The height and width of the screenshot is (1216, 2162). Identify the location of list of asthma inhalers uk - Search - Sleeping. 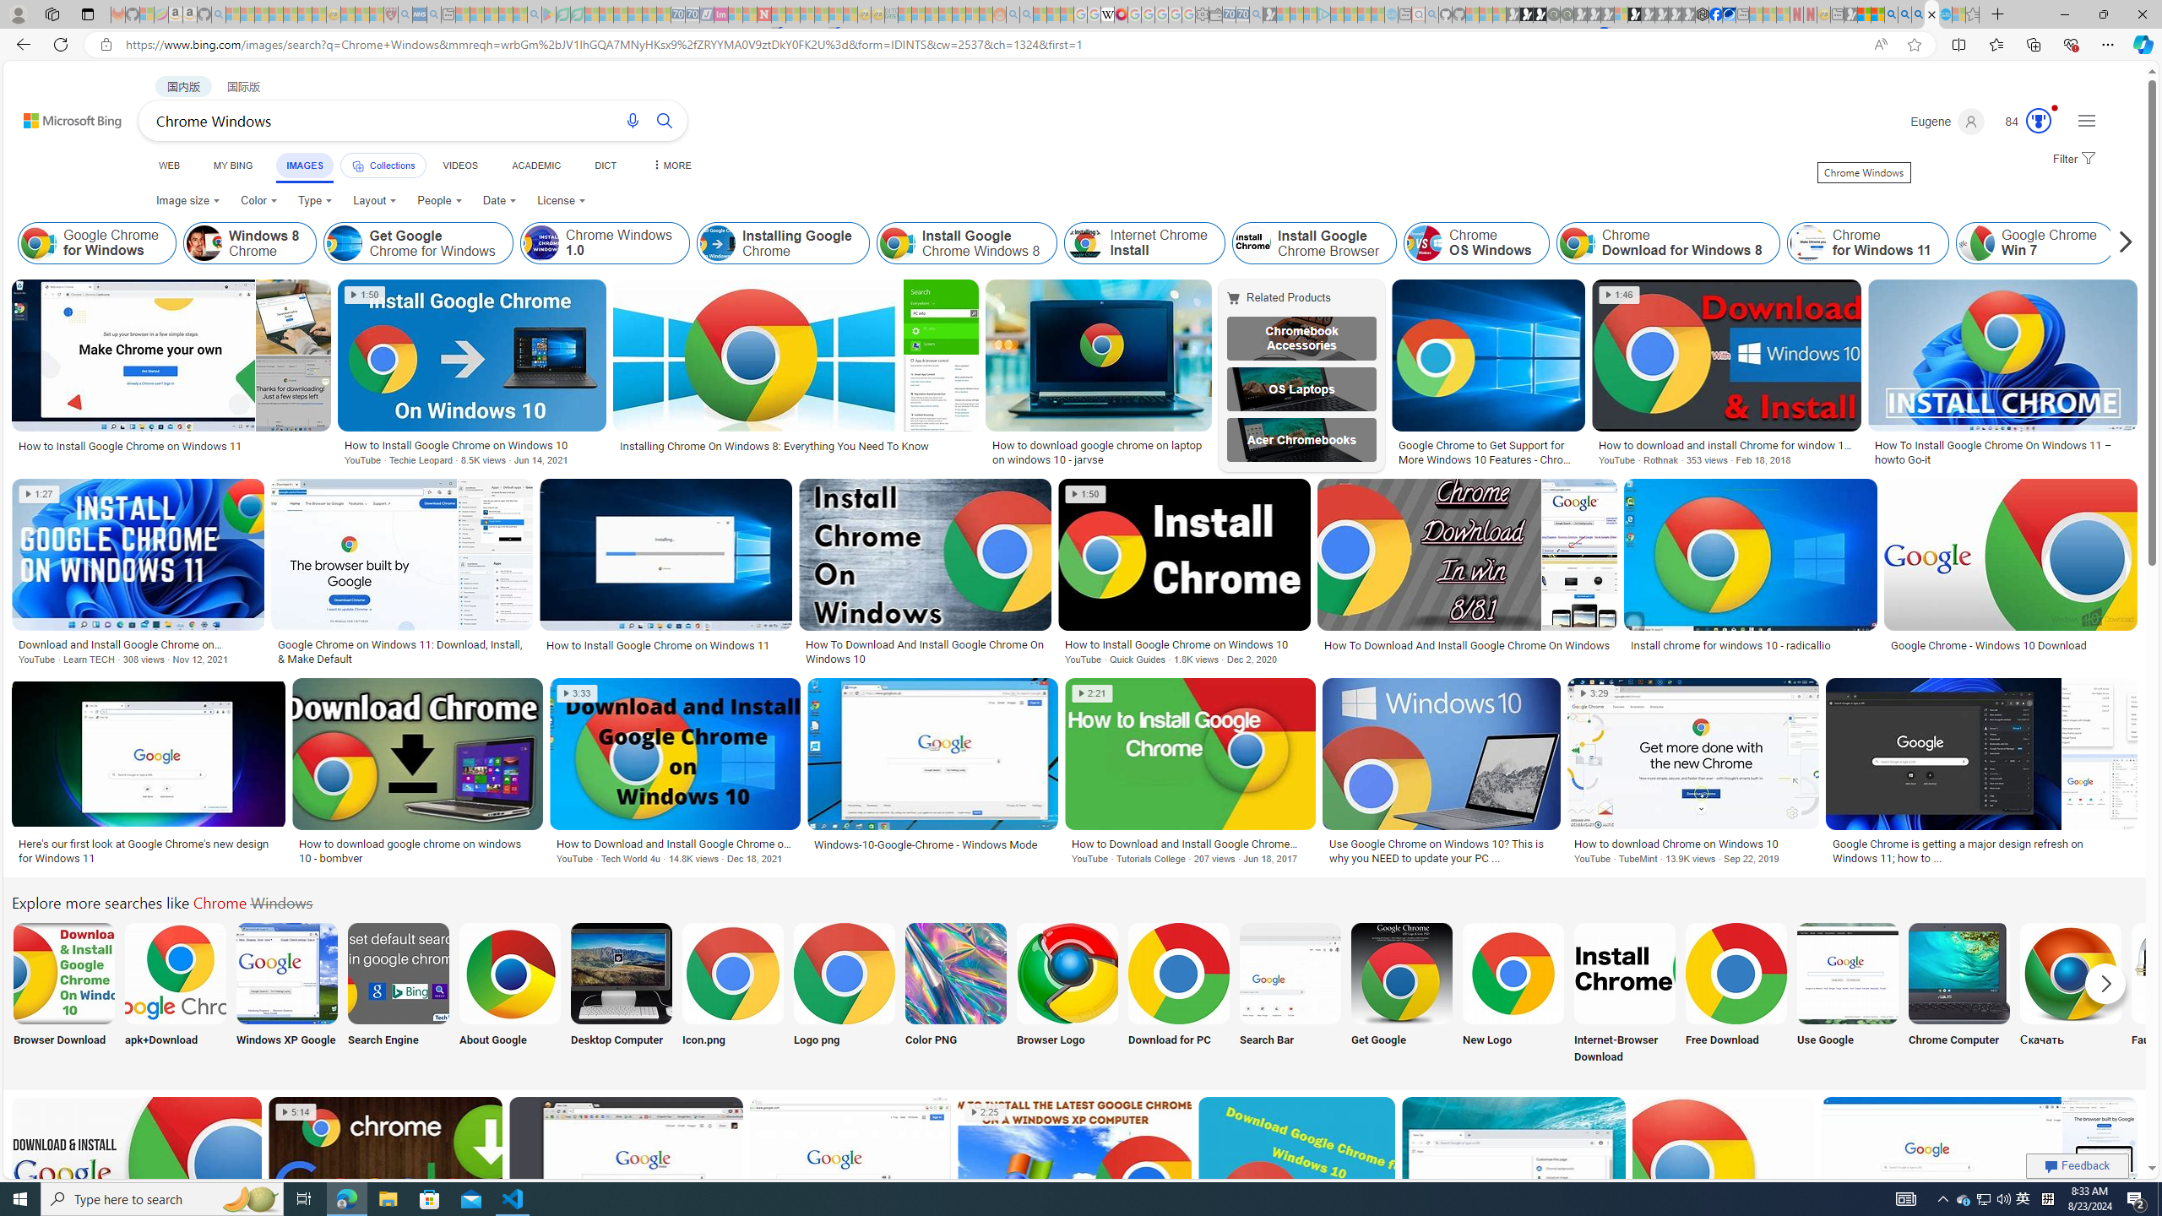
(405, 14).